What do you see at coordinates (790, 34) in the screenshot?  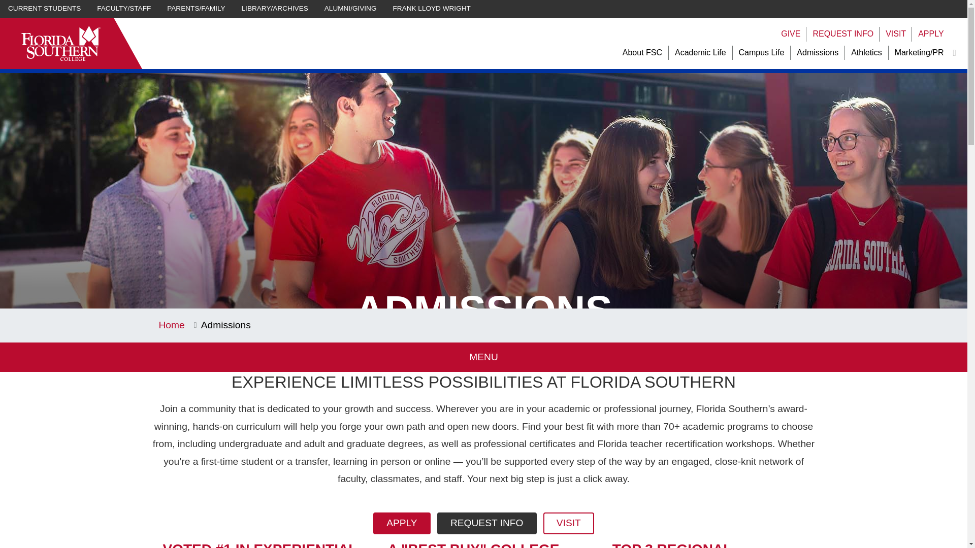 I see `GIVE` at bounding box center [790, 34].